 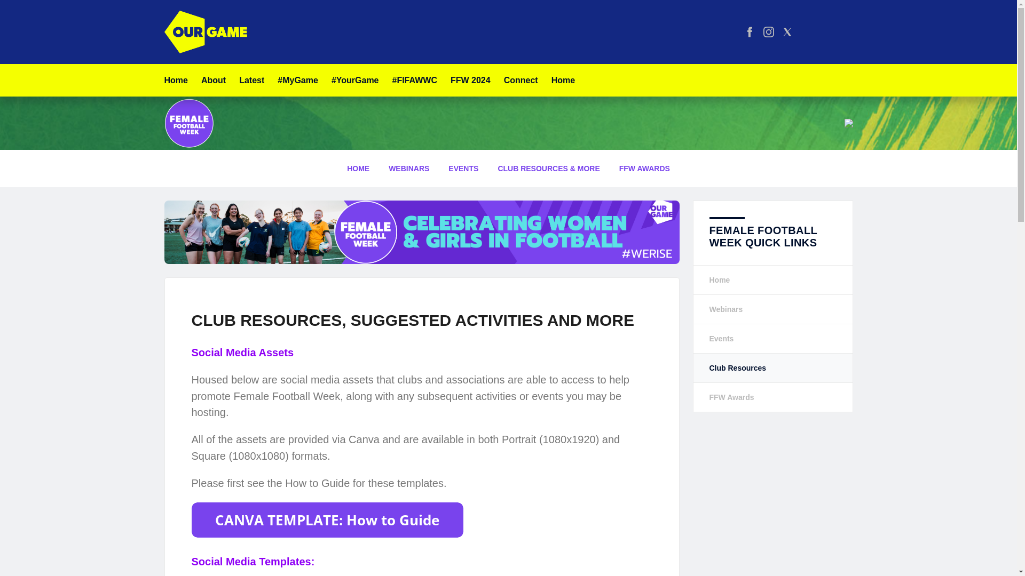 I want to click on Latest, so click(x=251, y=80).